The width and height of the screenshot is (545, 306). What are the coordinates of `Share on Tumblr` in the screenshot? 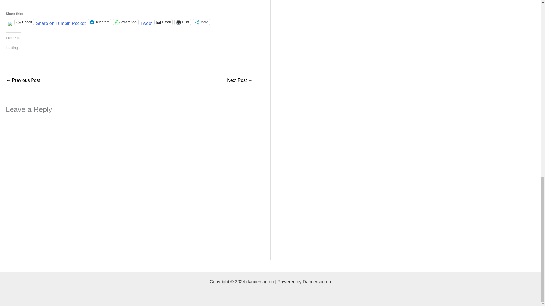 It's located at (53, 22).